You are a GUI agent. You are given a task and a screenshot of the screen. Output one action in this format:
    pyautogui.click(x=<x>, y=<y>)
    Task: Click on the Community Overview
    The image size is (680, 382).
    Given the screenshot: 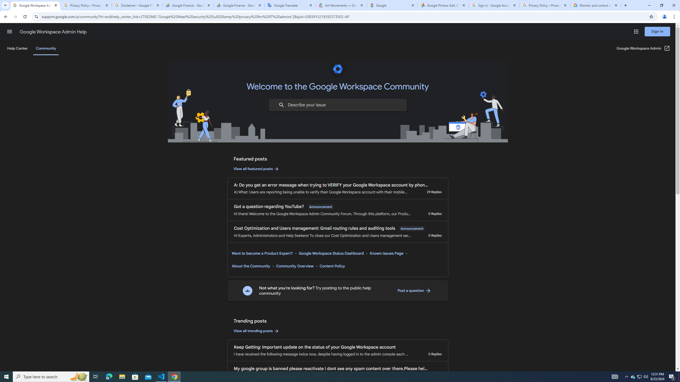 What is the action you would take?
    pyautogui.click(x=295, y=266)
    